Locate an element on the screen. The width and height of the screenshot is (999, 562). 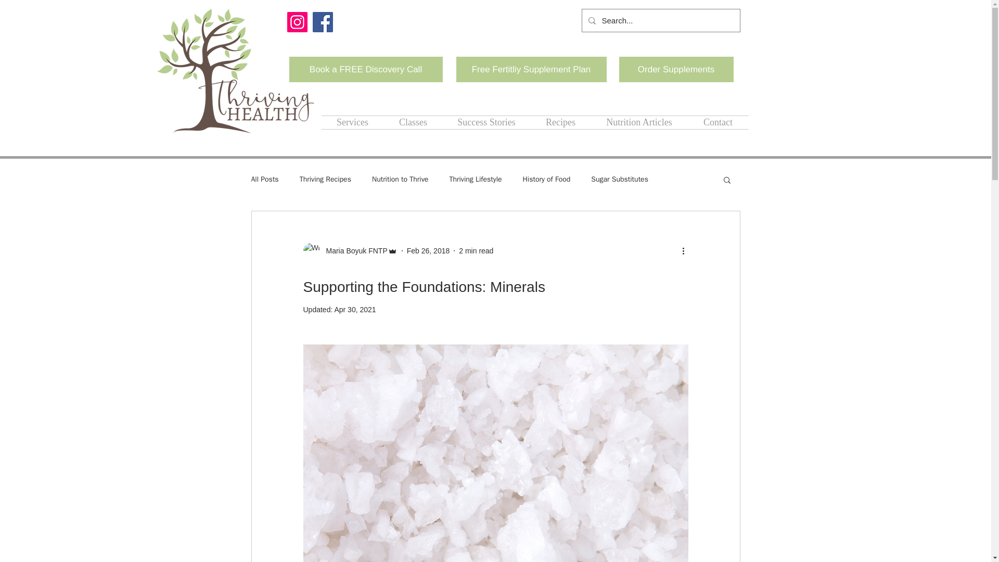
Thriving Recipes is located at coordinates (326, 179).